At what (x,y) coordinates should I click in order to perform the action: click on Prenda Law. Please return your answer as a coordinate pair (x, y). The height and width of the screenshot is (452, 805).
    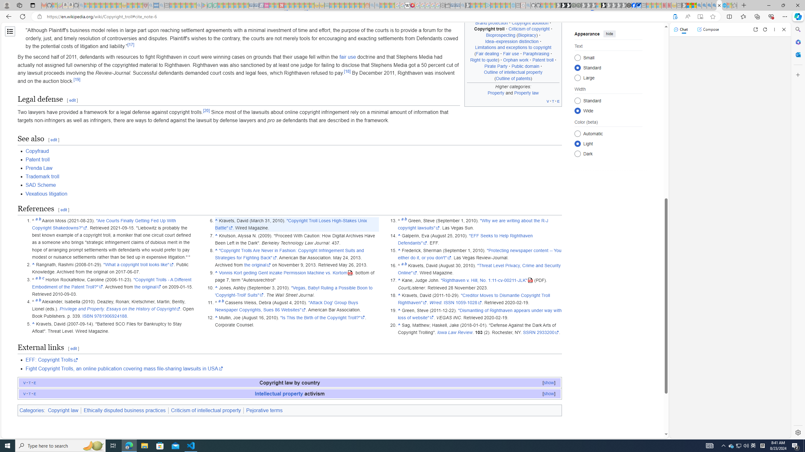
    Looking at the image, I should click on (39, 168).